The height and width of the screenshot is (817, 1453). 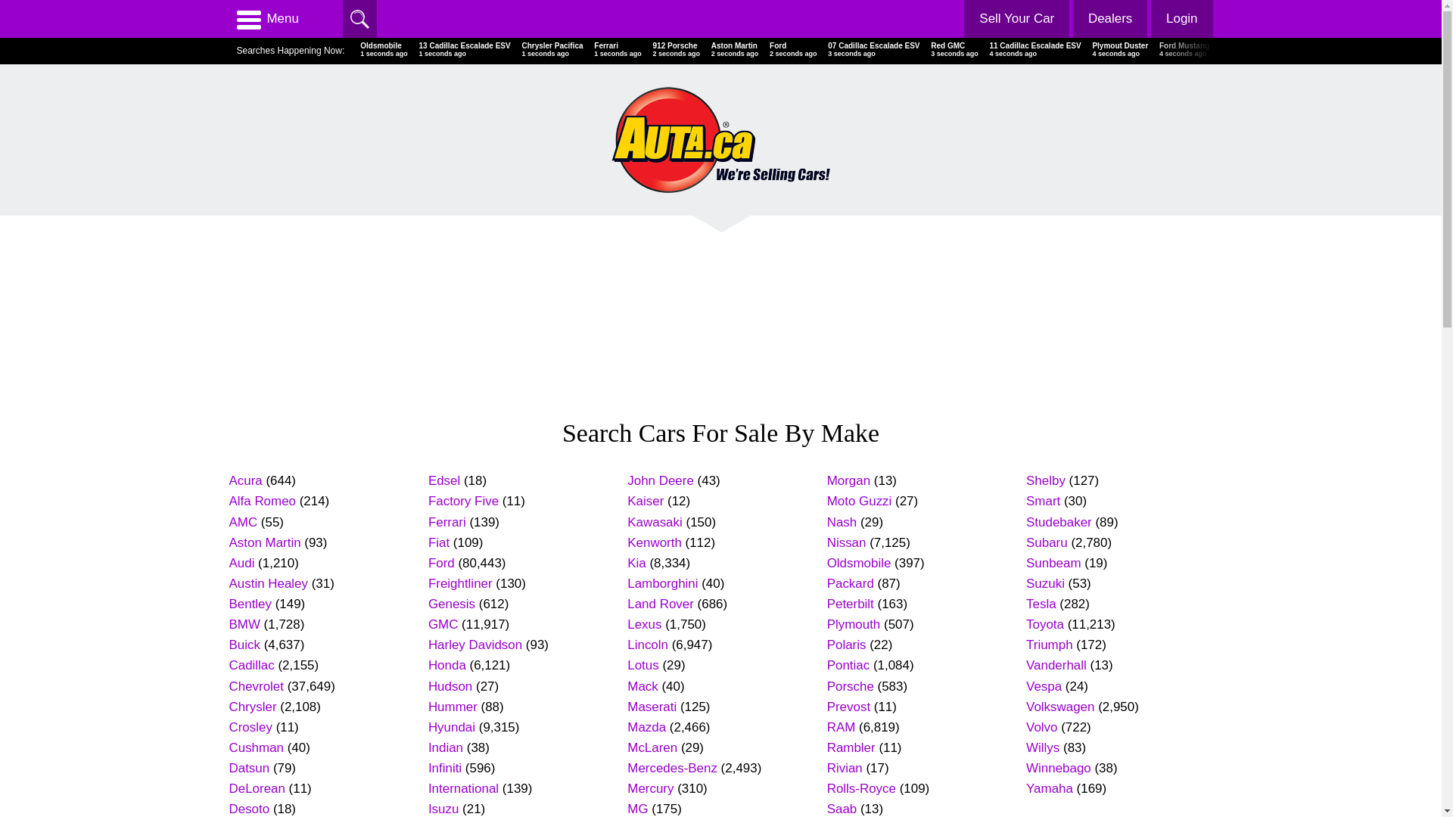 What do you see at coordinates (244, 625) in the screenshot?
I see `BMW` at bounding box center [244, 625].